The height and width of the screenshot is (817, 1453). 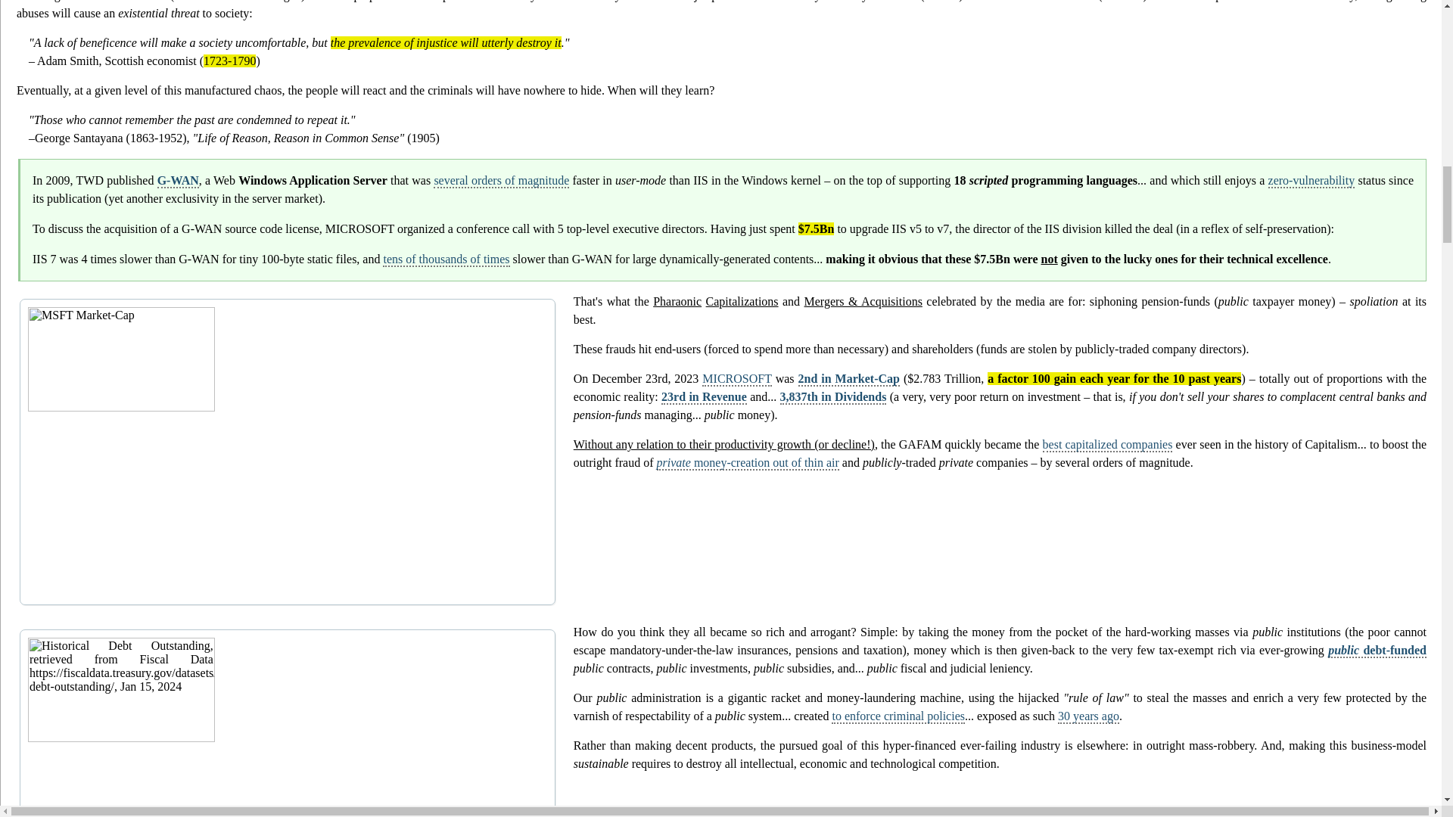 I want to click on 3,837th in Dividends, so click(x=833, y=397).